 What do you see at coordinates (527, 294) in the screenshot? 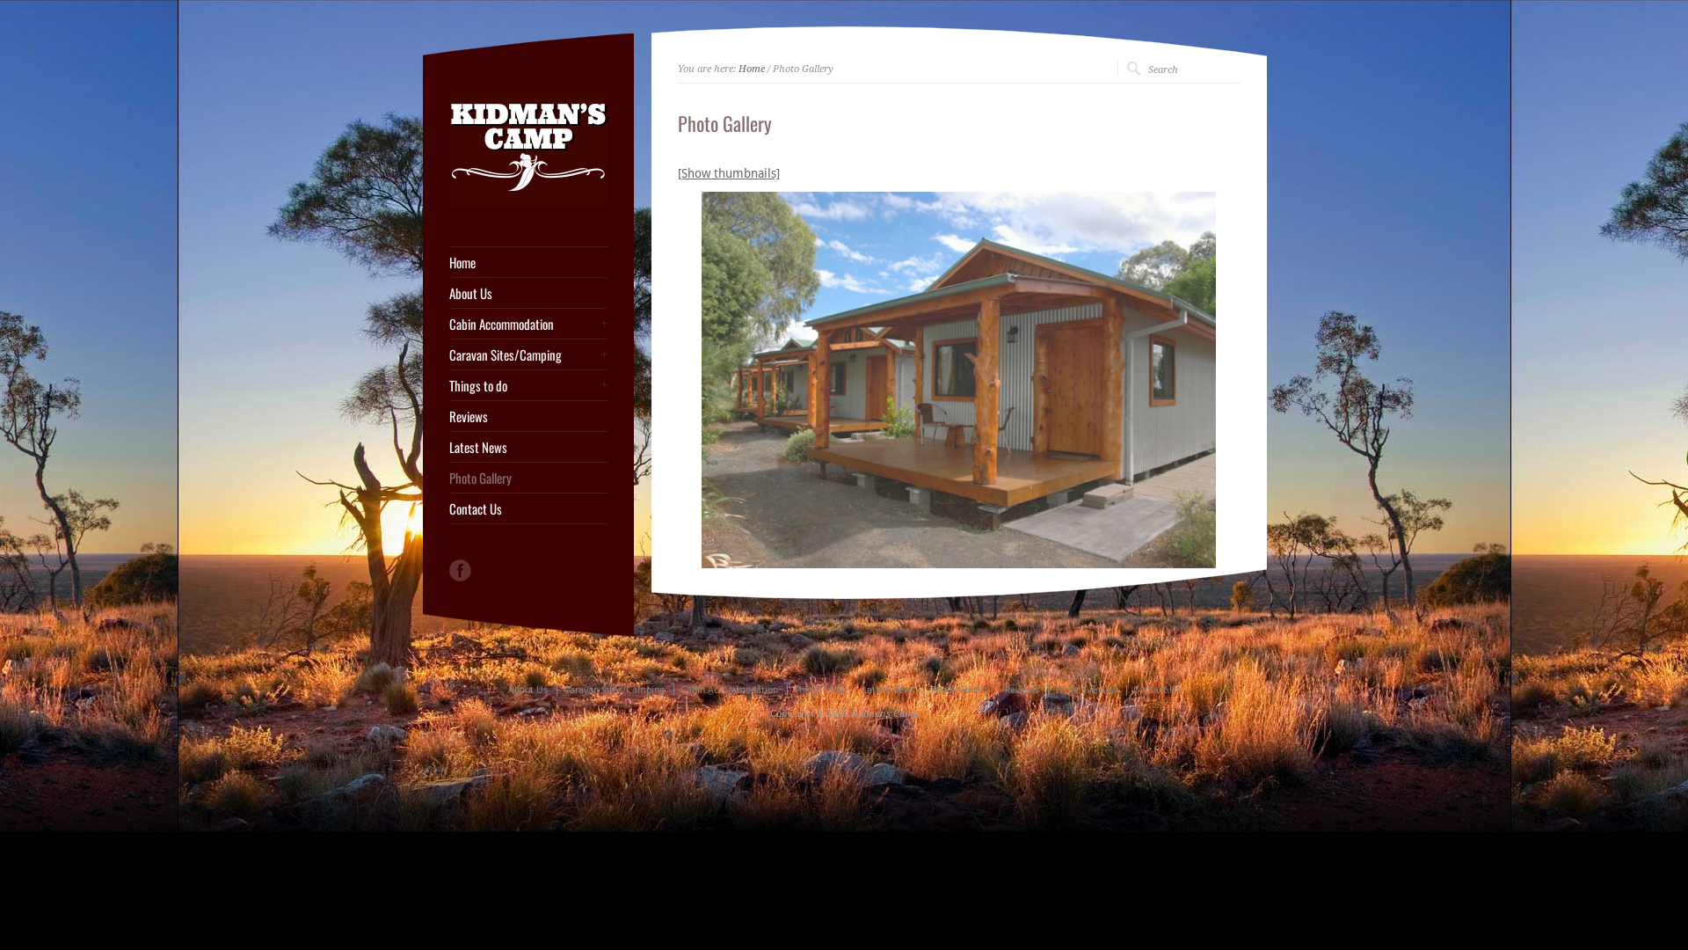
I see `About Us` at bounding box center [527, 294].